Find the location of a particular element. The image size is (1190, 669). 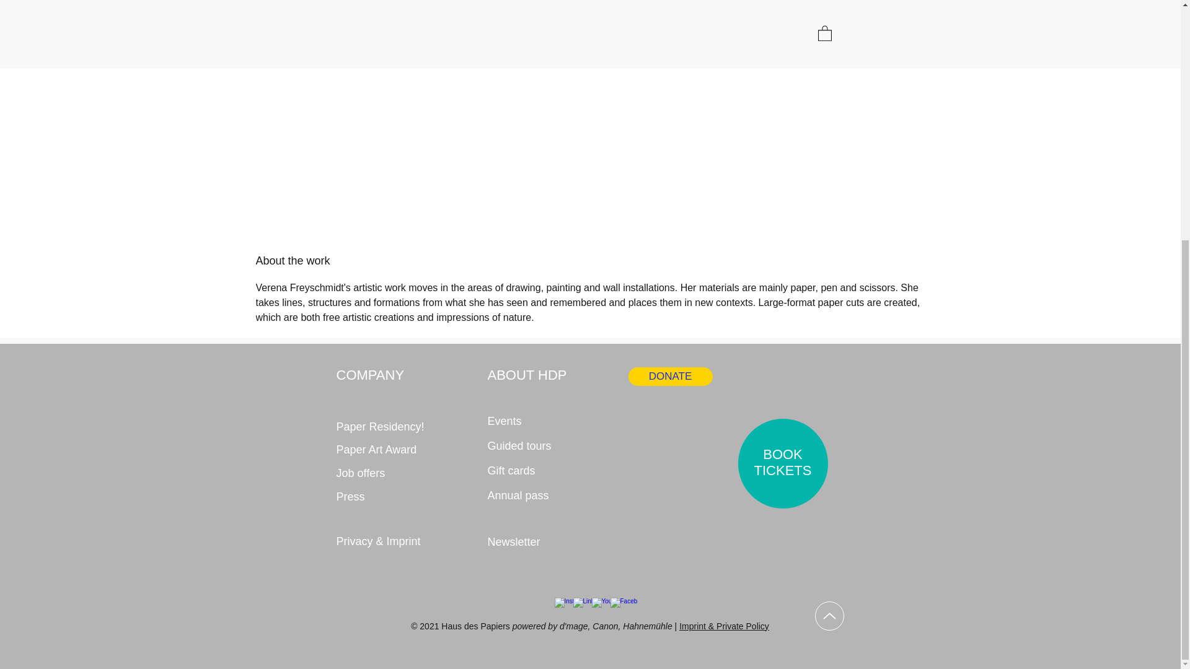

DONATE is located at coordinates (671, 375).